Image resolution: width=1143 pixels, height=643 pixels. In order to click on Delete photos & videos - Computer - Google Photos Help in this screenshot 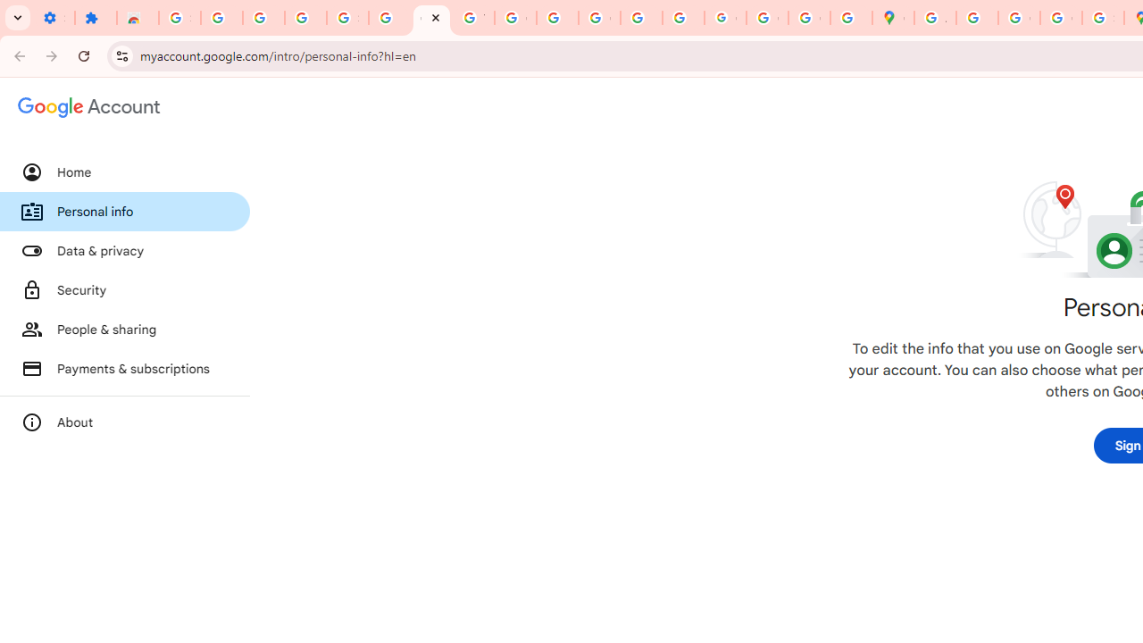, I will do `click(221, 18)`.